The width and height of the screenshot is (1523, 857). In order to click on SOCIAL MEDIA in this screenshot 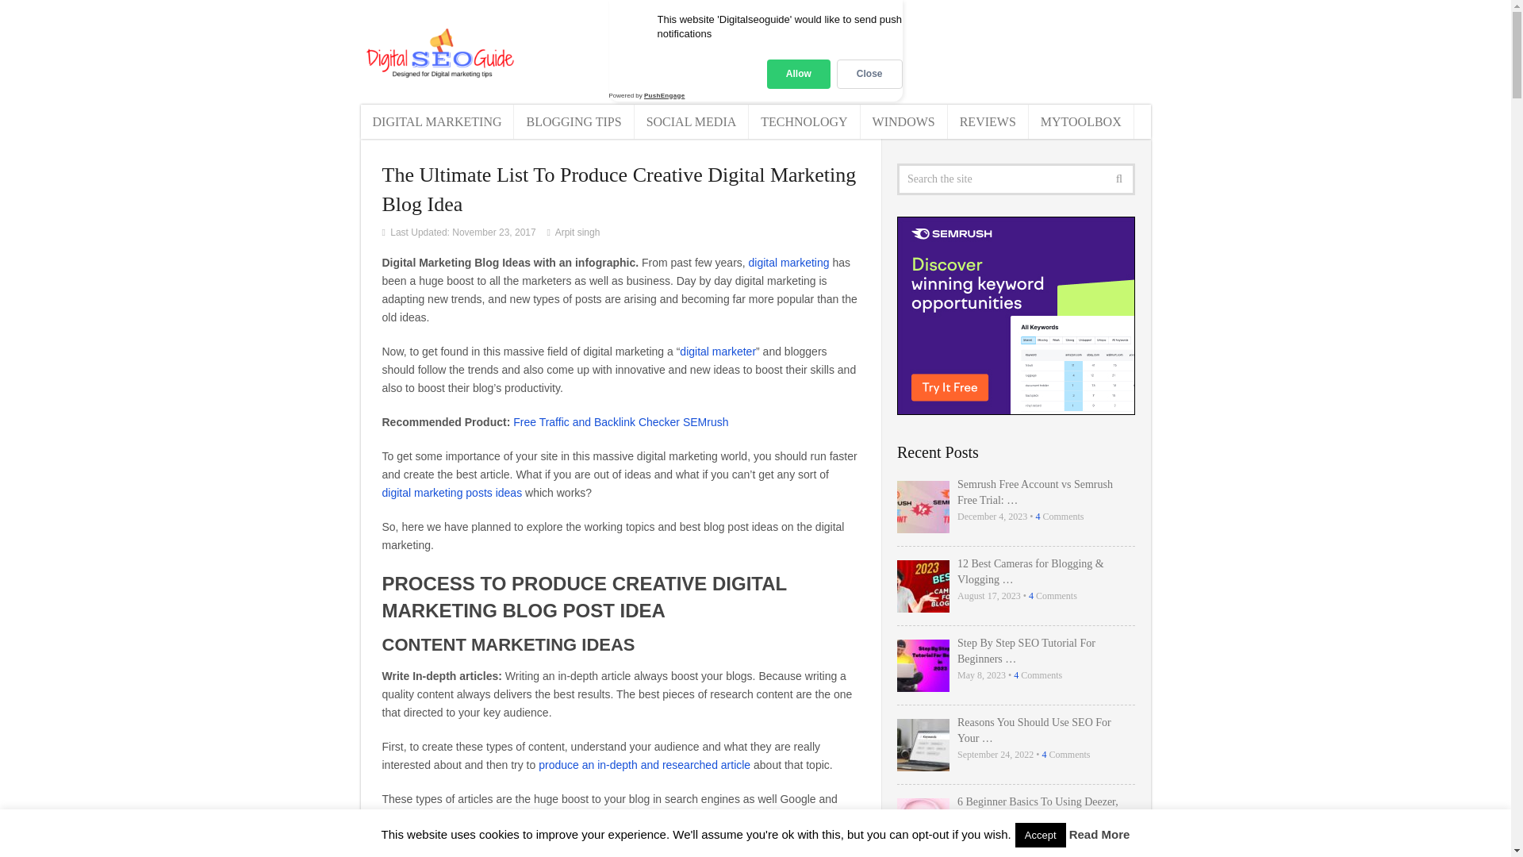, I will do `click(692, 121)`.